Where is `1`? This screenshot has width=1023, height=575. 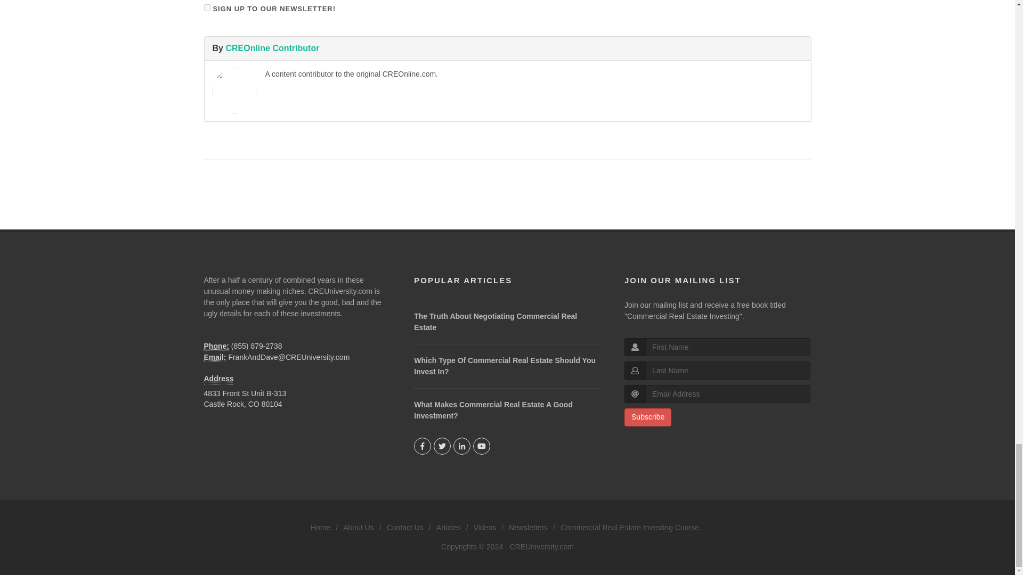
1 is located at coordinates (207, 7).